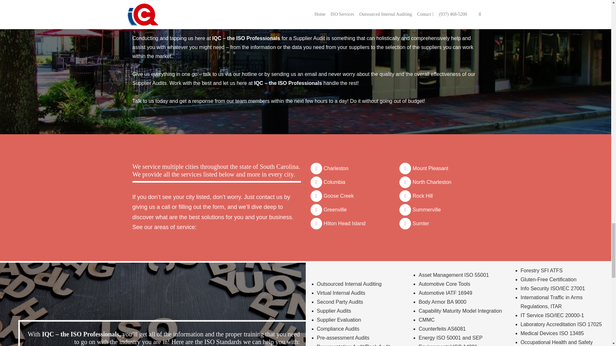 The width and height of the screenshot is (616, 346). Describe the element at coordinates (349, 284) in the screenshot. I see `Outsourced Internal Auditing` at that location.